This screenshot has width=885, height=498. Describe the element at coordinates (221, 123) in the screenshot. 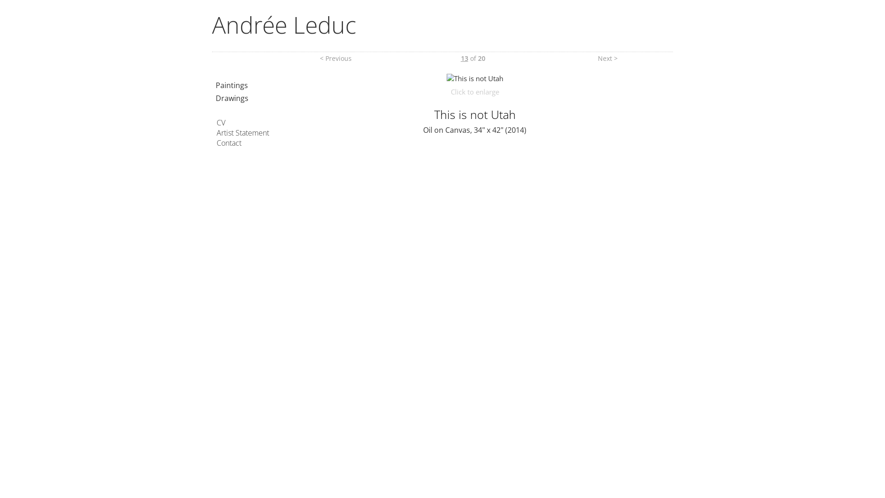

I see `CV` at that location.